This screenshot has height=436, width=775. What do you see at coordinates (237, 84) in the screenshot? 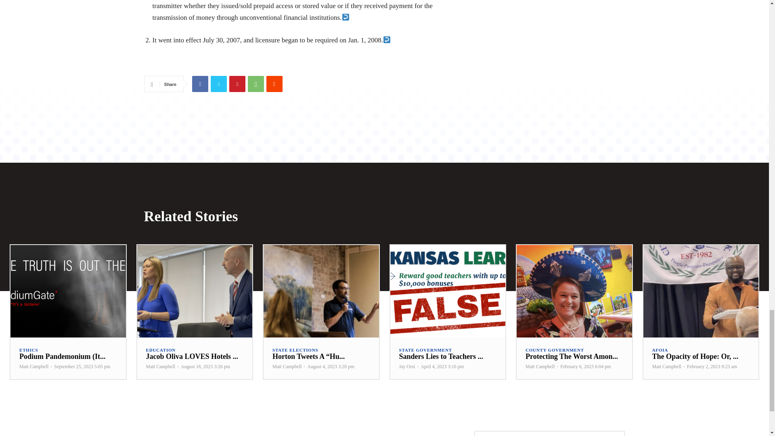
I see `Pinterest` at bounding box center [237, 84].